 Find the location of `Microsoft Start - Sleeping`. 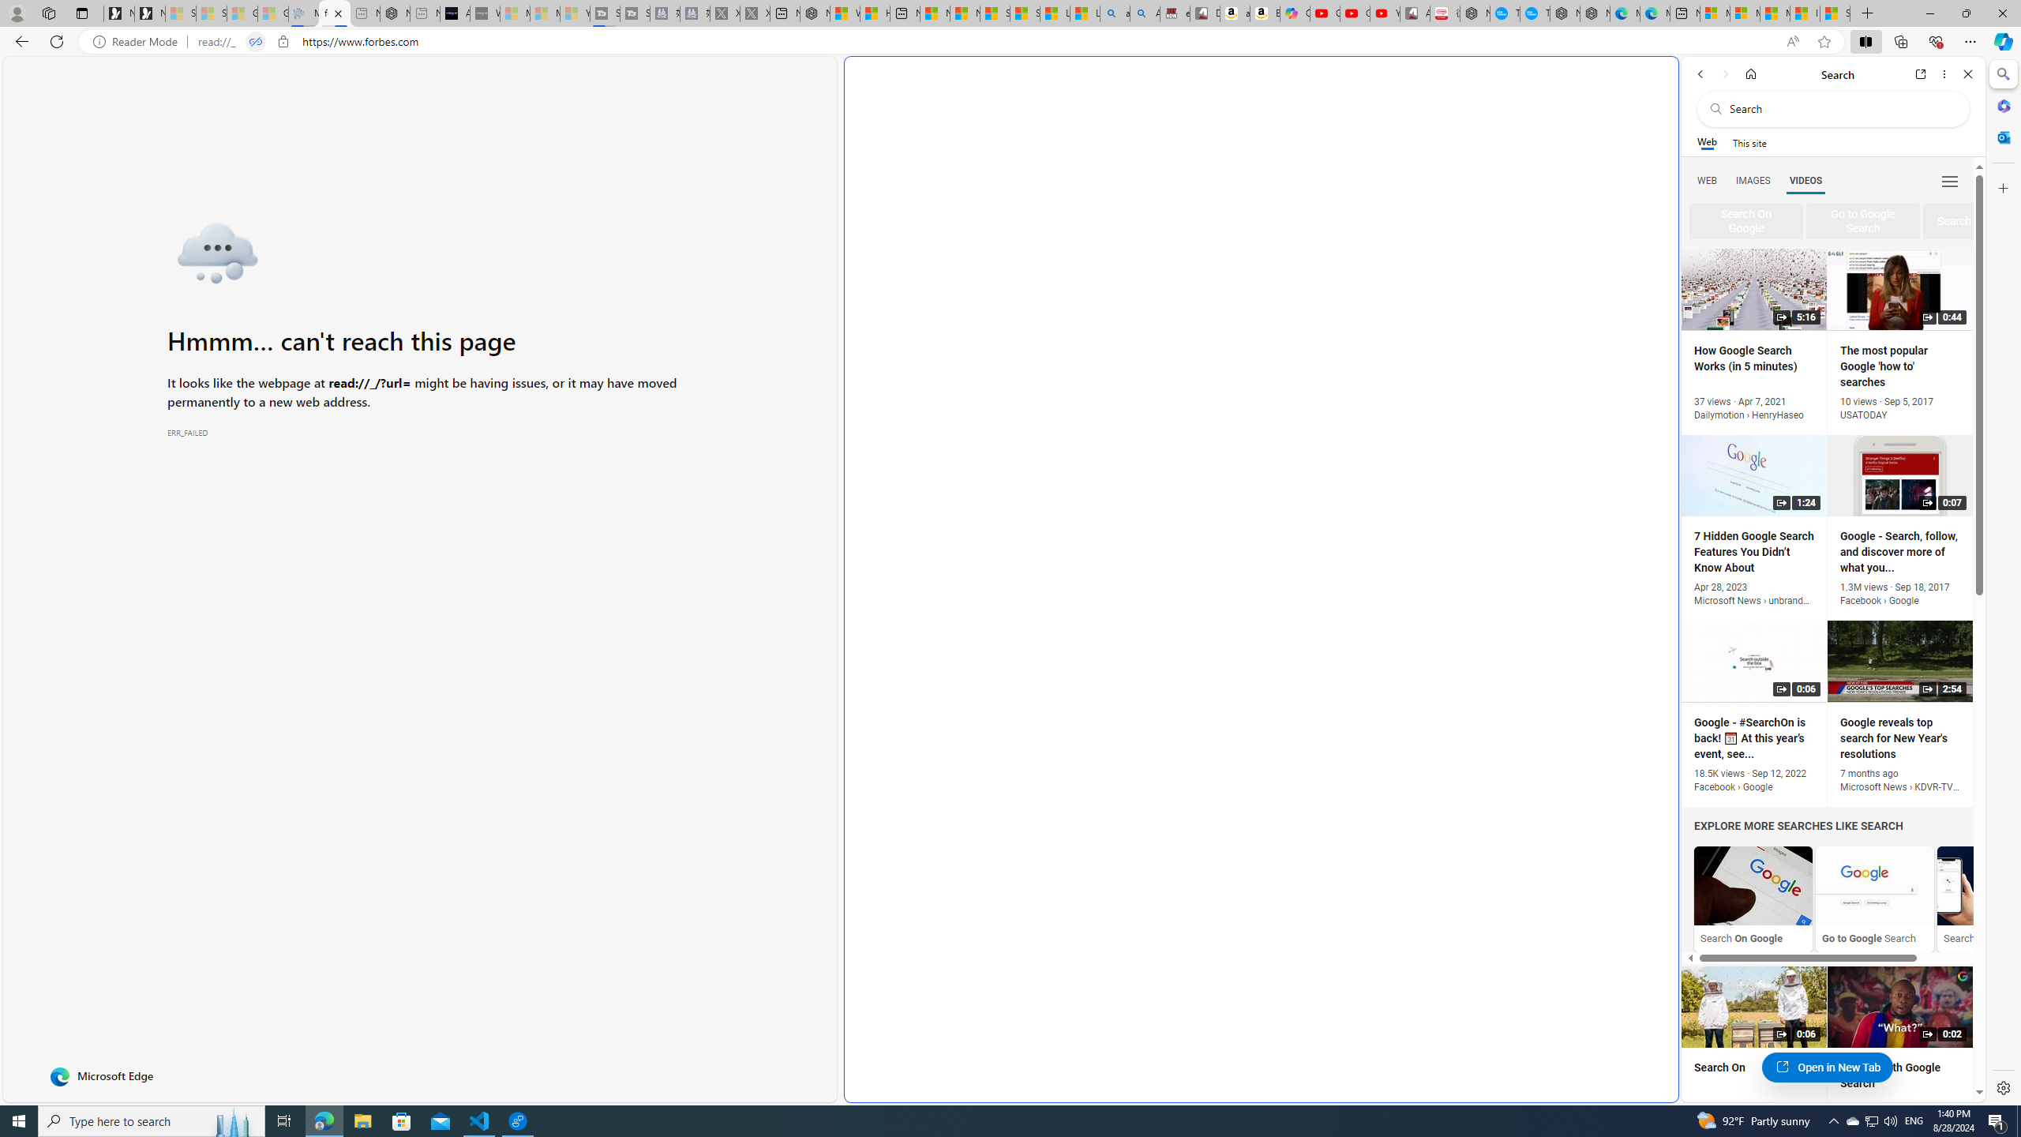

Microsoft Start - Sleeping is located at coordinates (545, 13).